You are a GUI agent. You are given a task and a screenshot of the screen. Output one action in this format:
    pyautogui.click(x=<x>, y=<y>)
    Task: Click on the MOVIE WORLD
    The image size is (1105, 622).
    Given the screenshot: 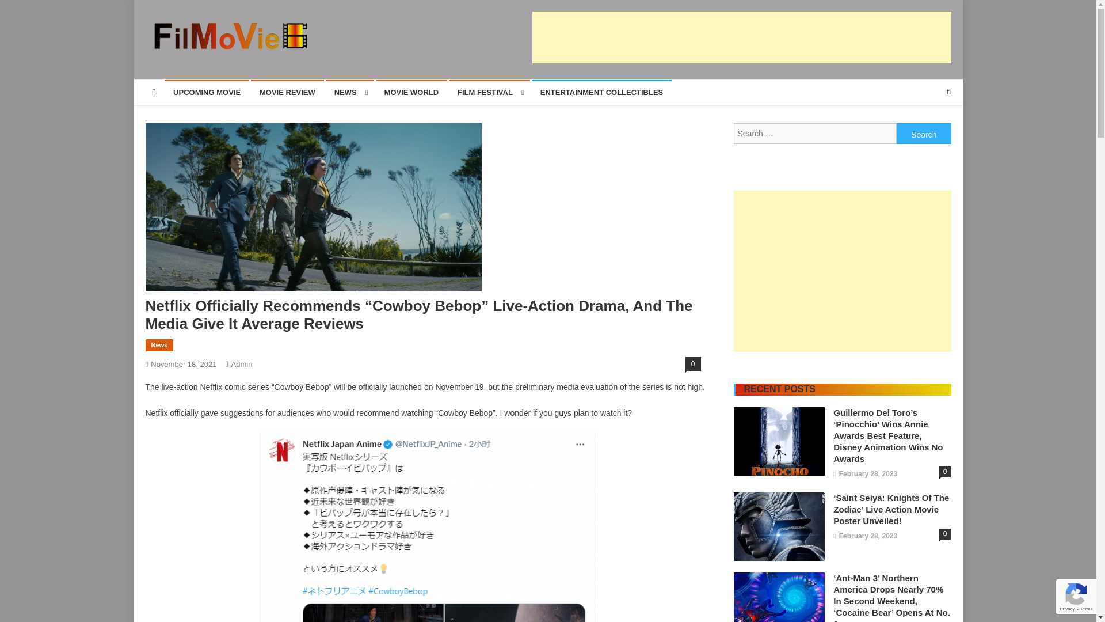 What is the action you would take?
    pyautogui.click(x=411, y=92)
    